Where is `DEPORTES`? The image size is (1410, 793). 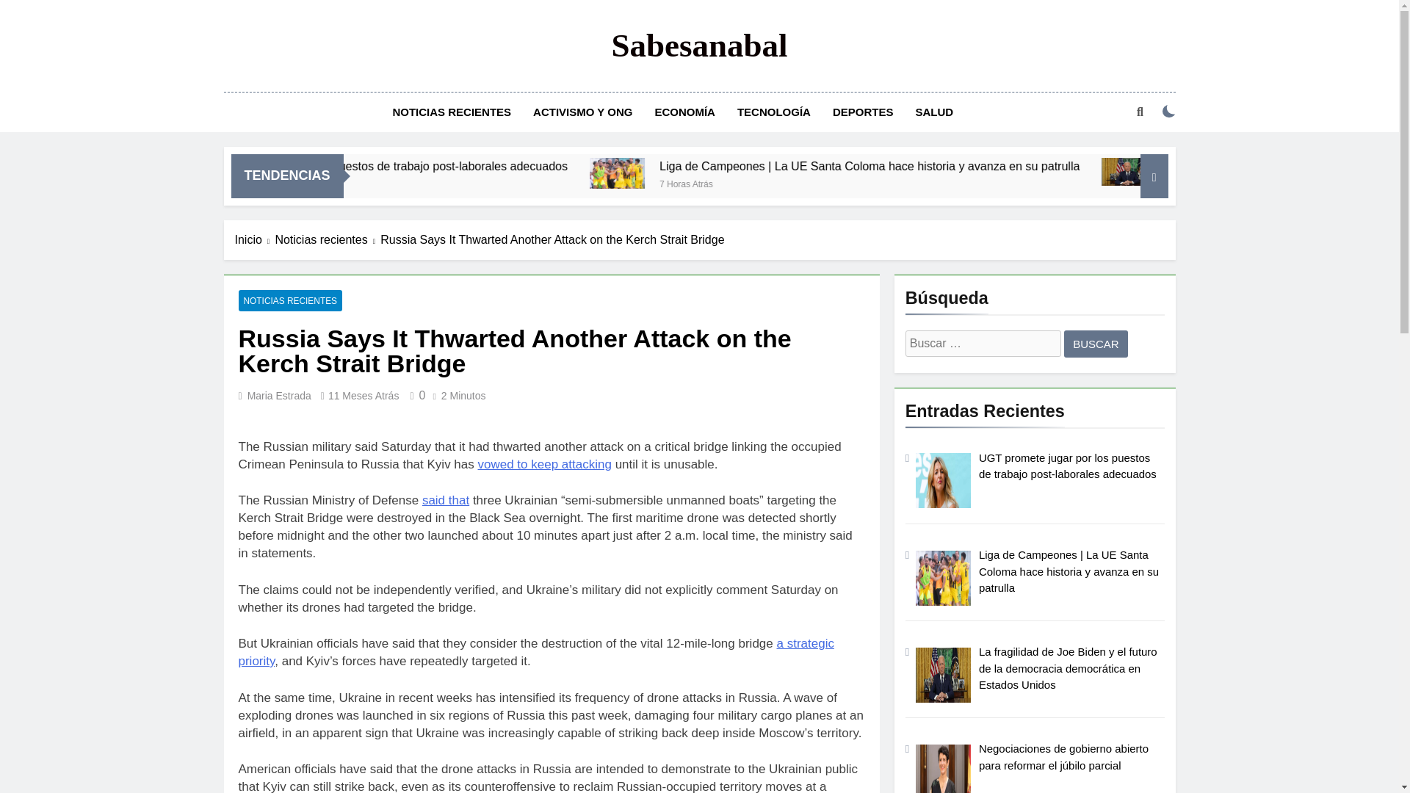 DEPORTES is located at coordinates (864, 112).